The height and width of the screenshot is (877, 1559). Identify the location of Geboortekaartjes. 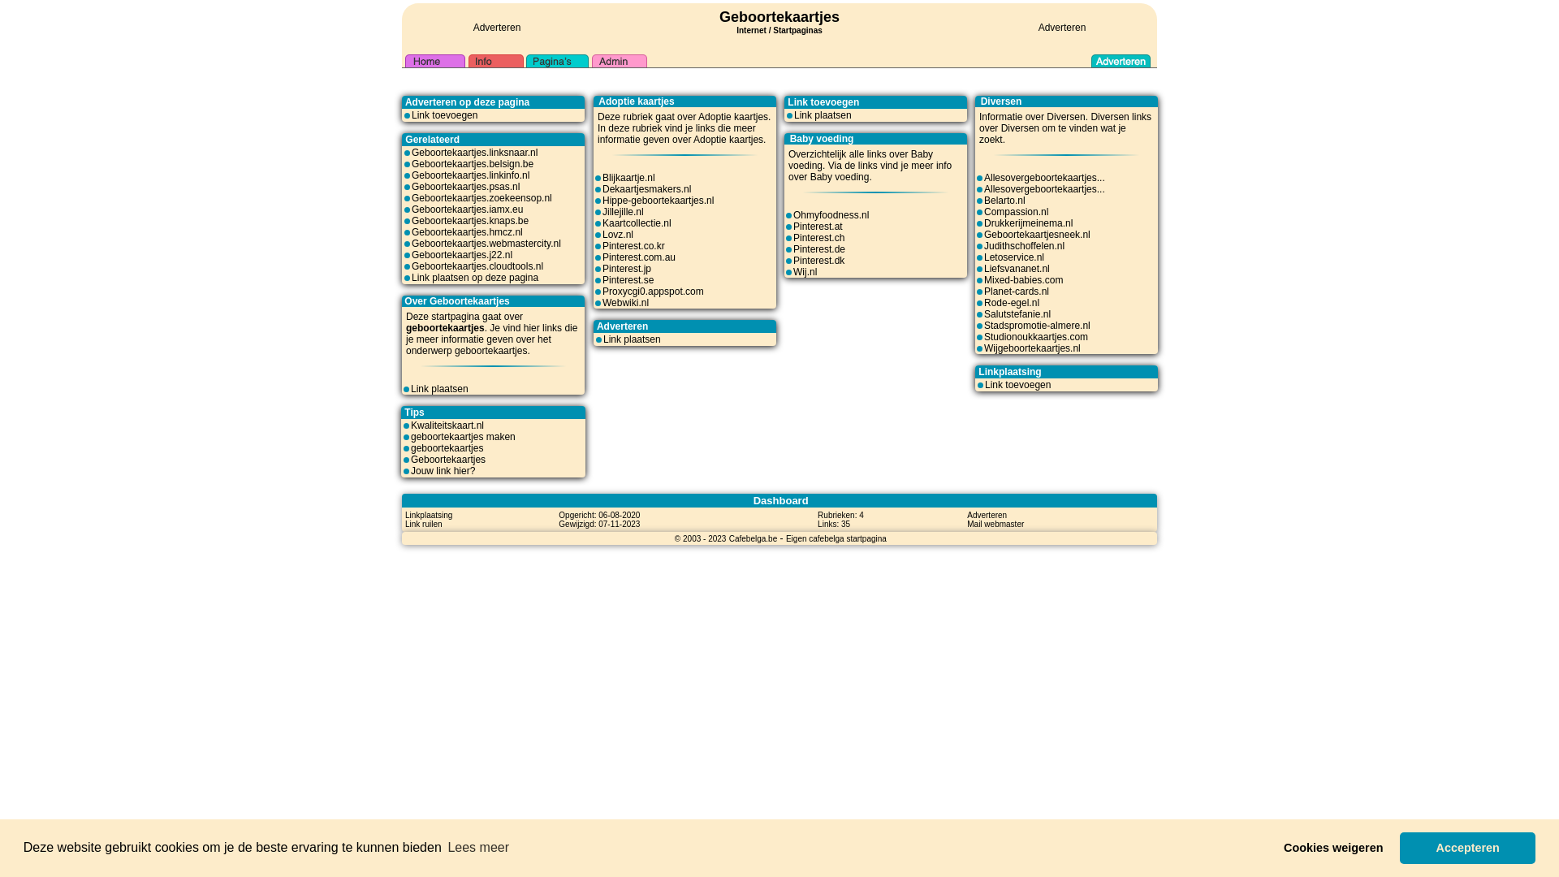
(448, 460).